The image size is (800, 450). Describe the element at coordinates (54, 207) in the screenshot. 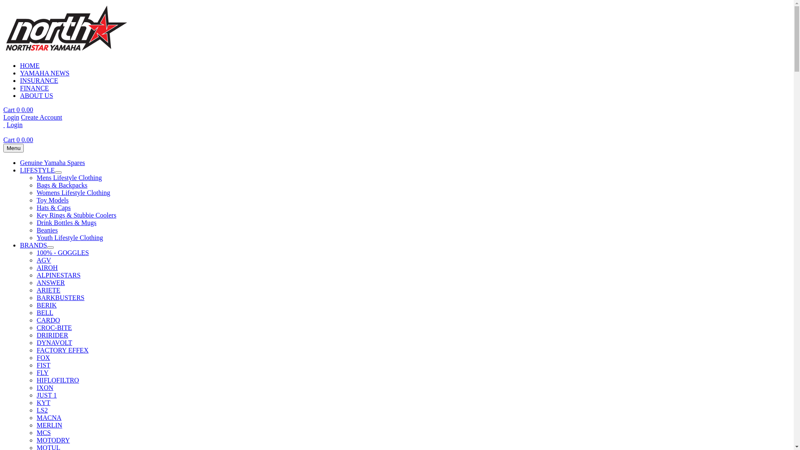

I see `Hats & Caps` at that location.